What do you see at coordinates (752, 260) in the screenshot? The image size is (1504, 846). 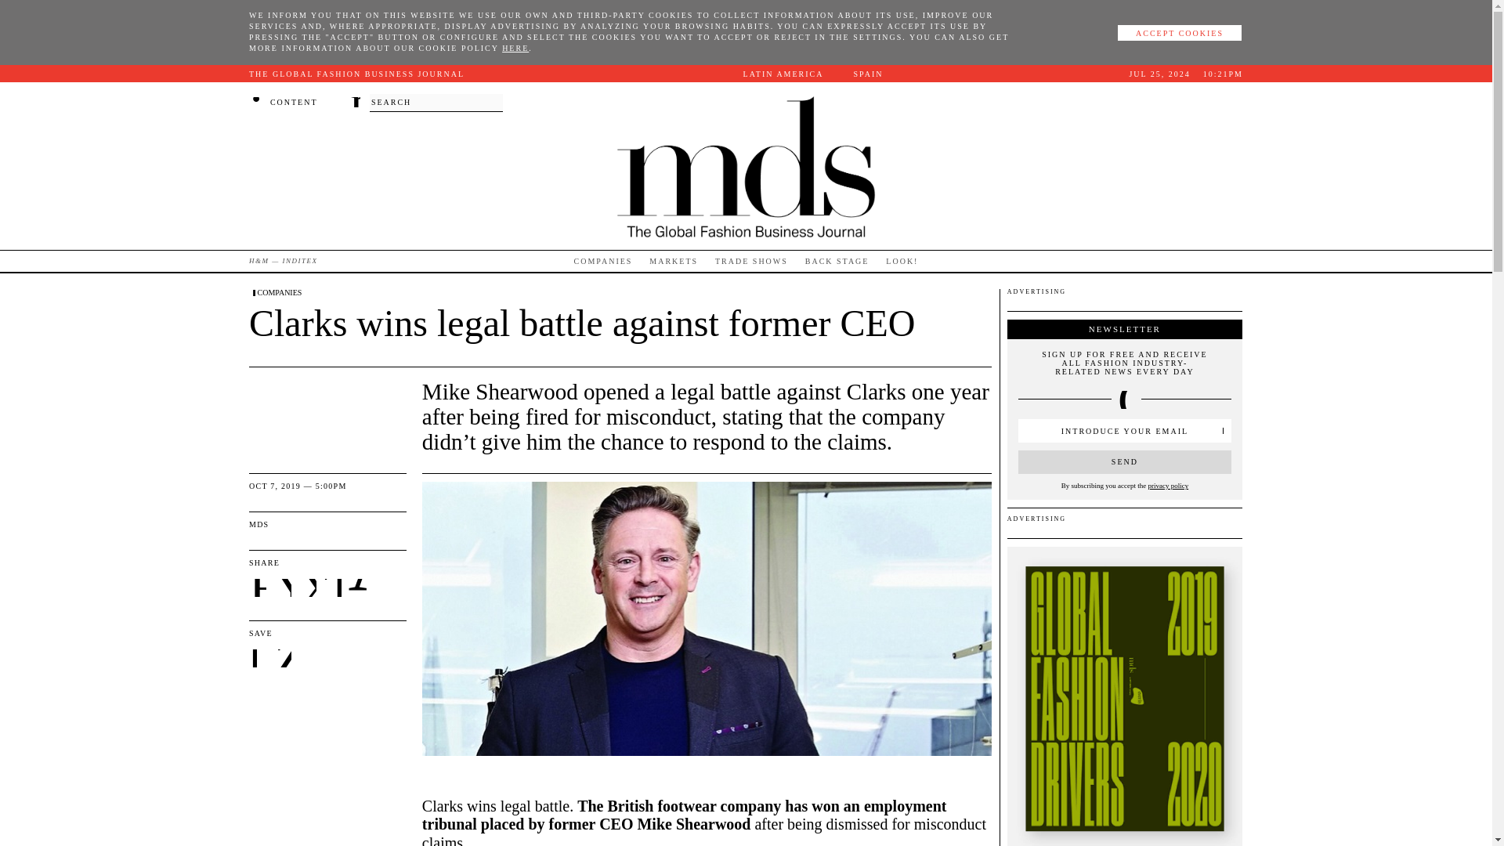 I see `TRADE SHOWS` at bounding box center [752, 260].